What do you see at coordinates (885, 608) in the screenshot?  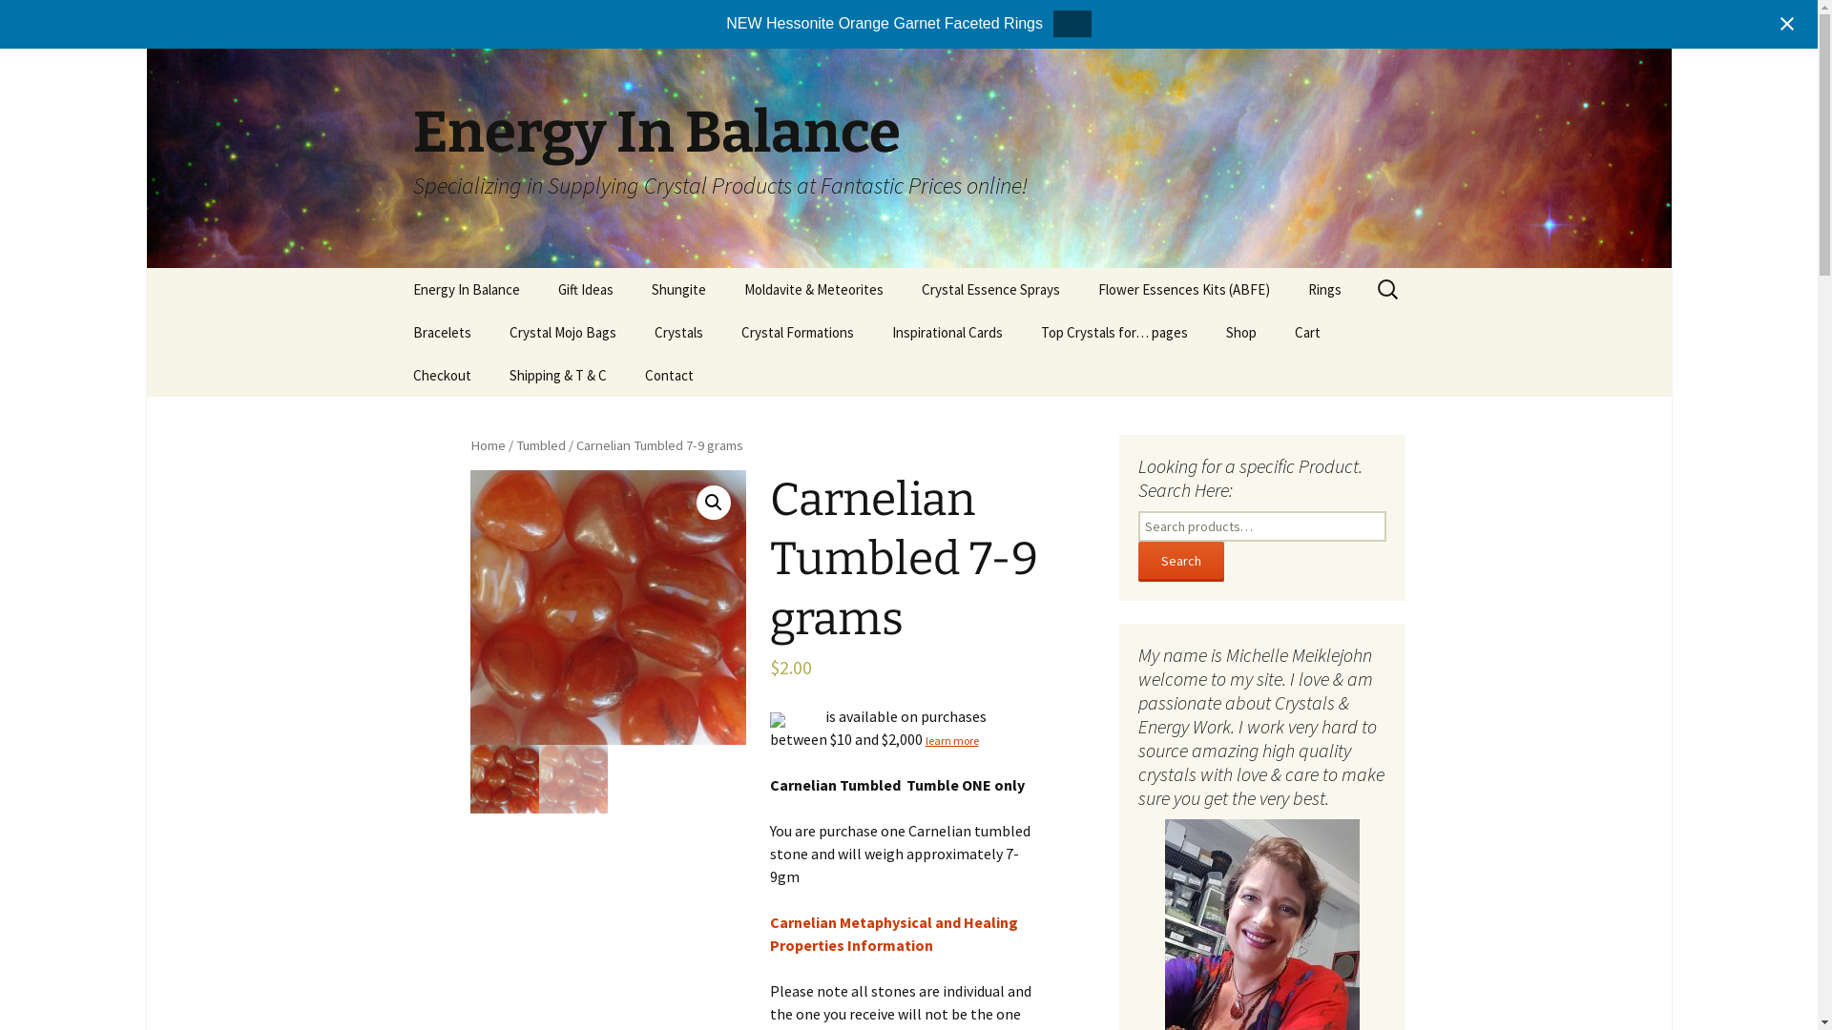 I see `Carnelian Tumbled Stones for sale click here for more info` at bounding box center [885, 608].